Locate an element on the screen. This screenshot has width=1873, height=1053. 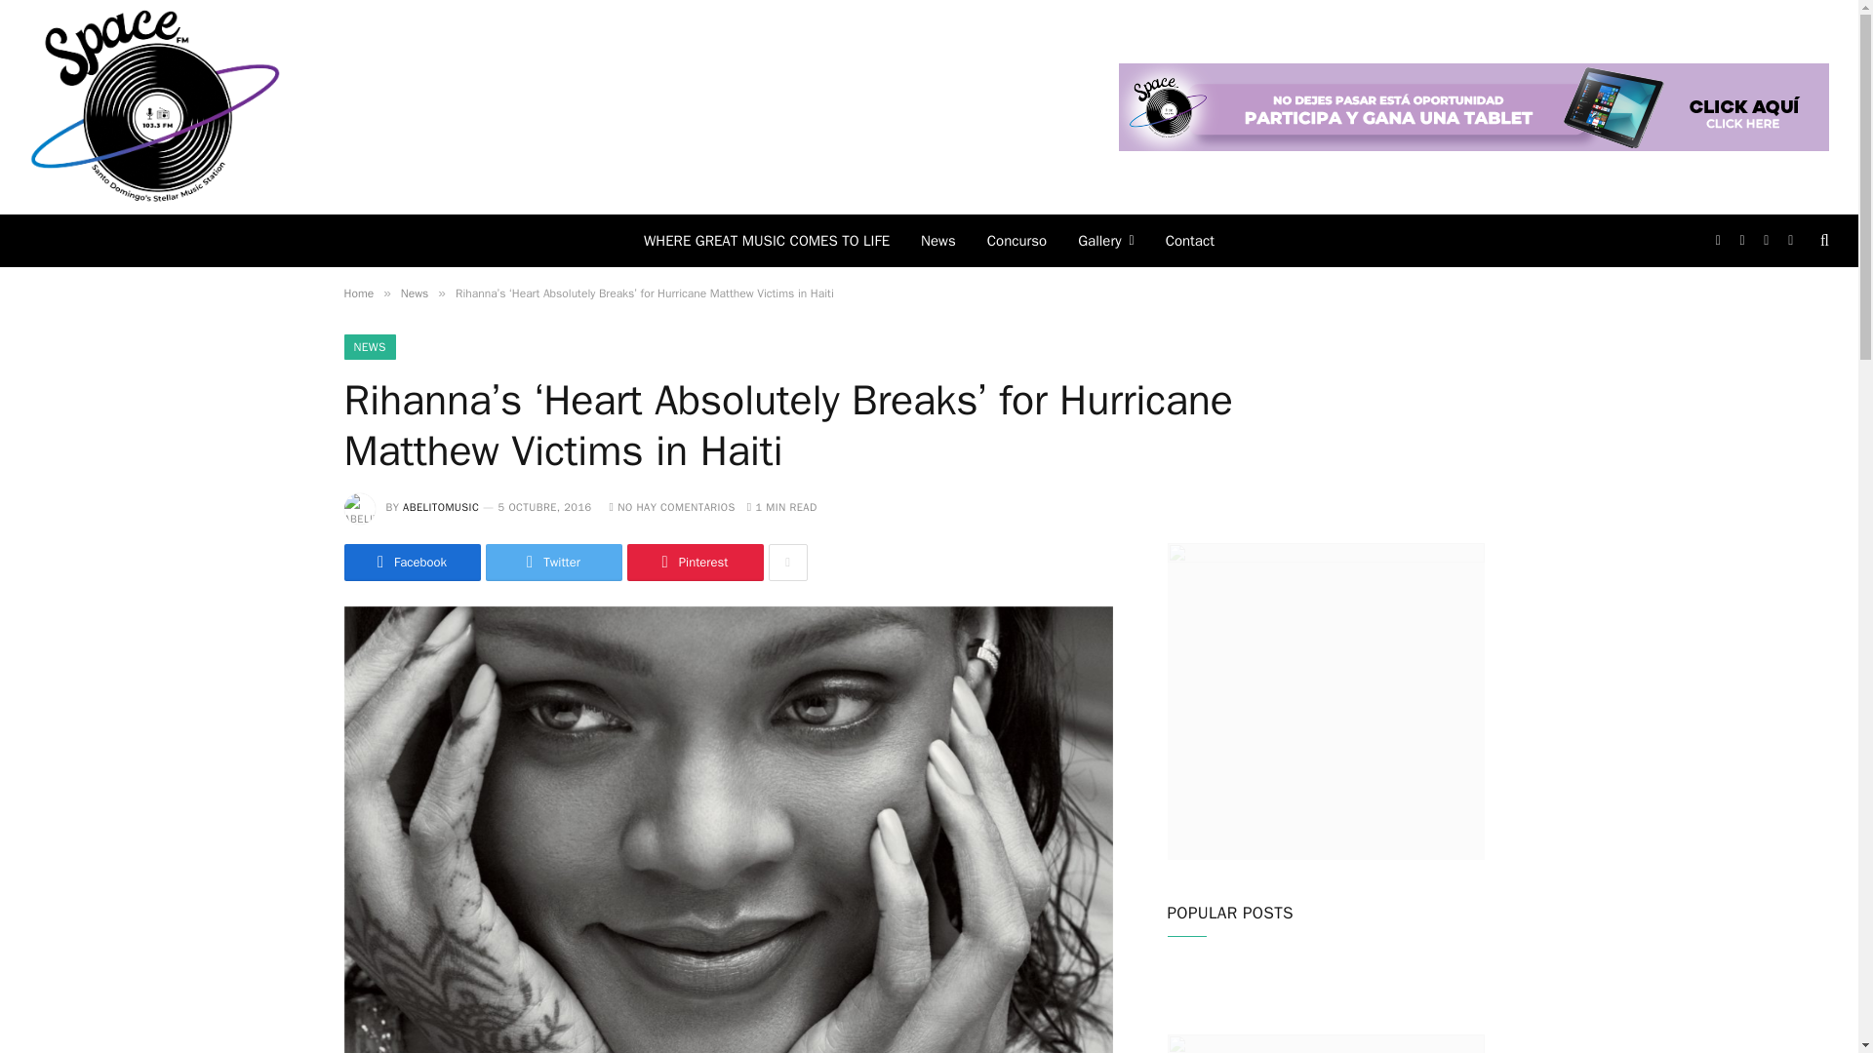
WHERE GREAT MUSIC COMES TO LIFE is located at coordinates (766, 241).